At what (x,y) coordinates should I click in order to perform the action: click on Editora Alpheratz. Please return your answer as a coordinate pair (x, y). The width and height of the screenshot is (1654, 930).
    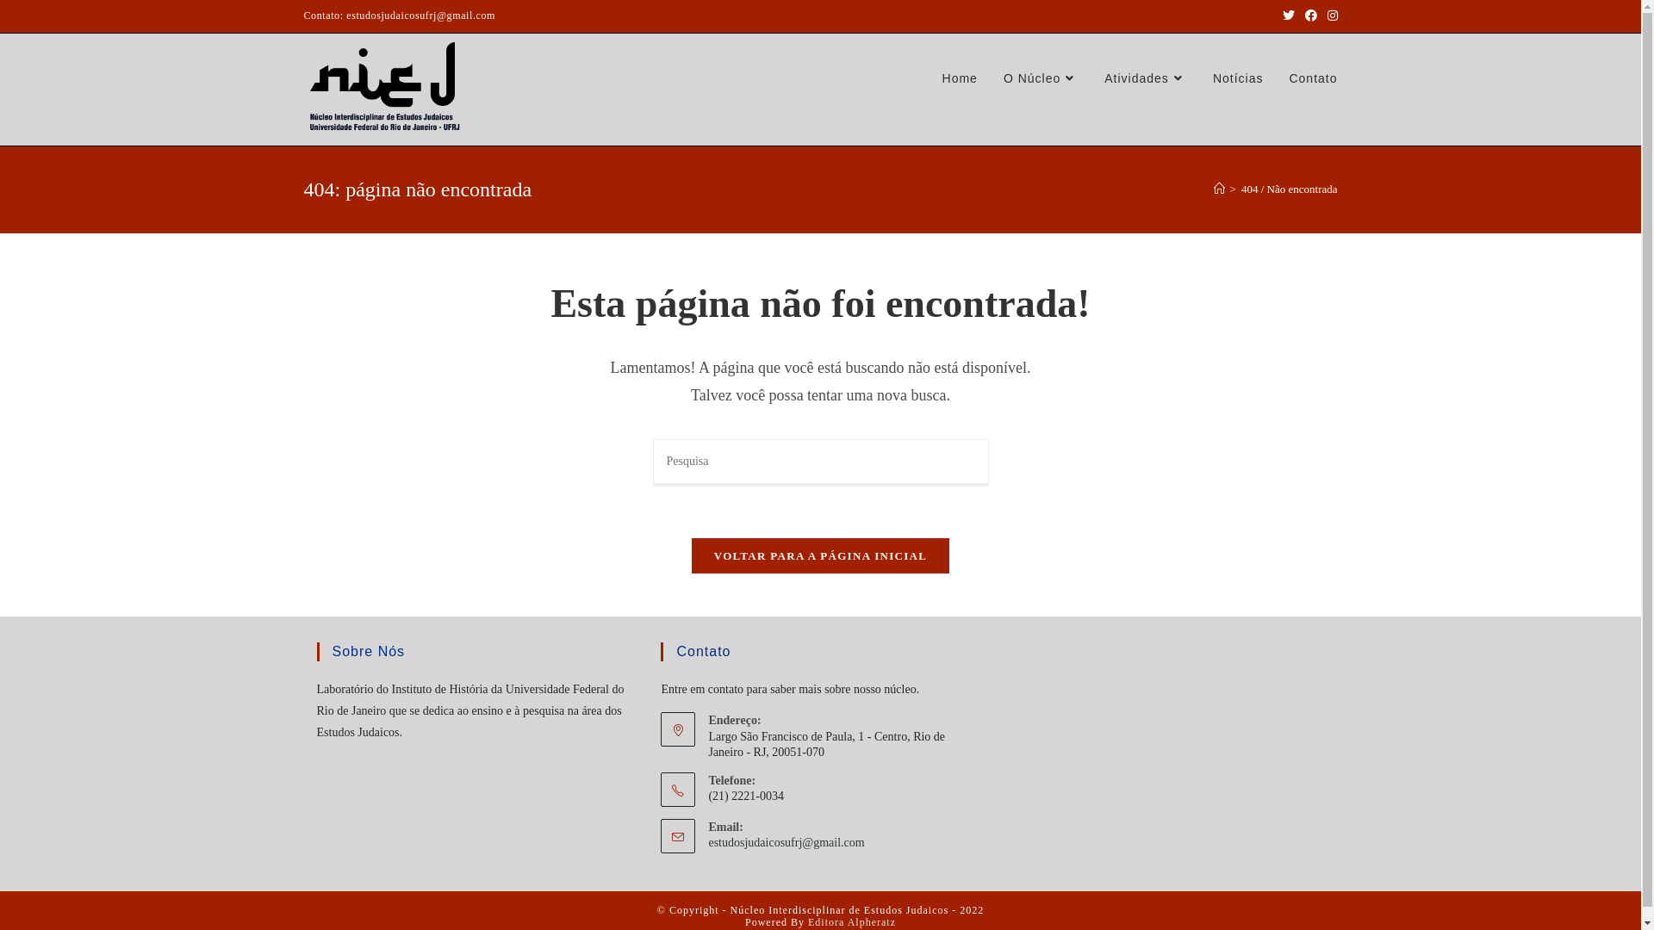
    Looking at the image, I should click on (852, 922).